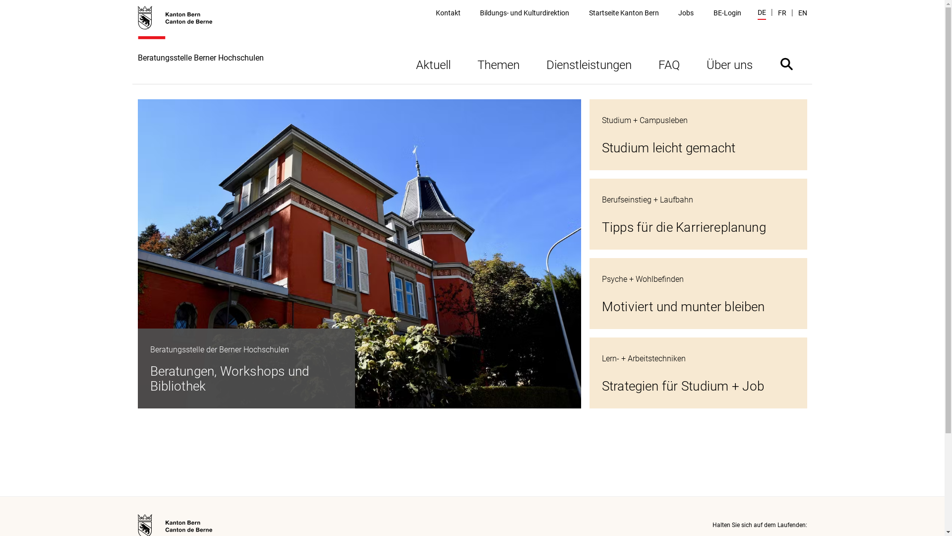  What do you see at coordinates (781, 13) in the screenshot?
I see `FR` at bounding box center [781, 13].